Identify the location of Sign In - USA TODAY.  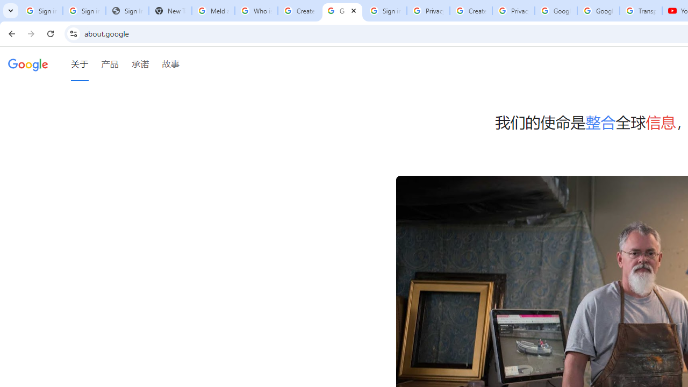
(127, 11).